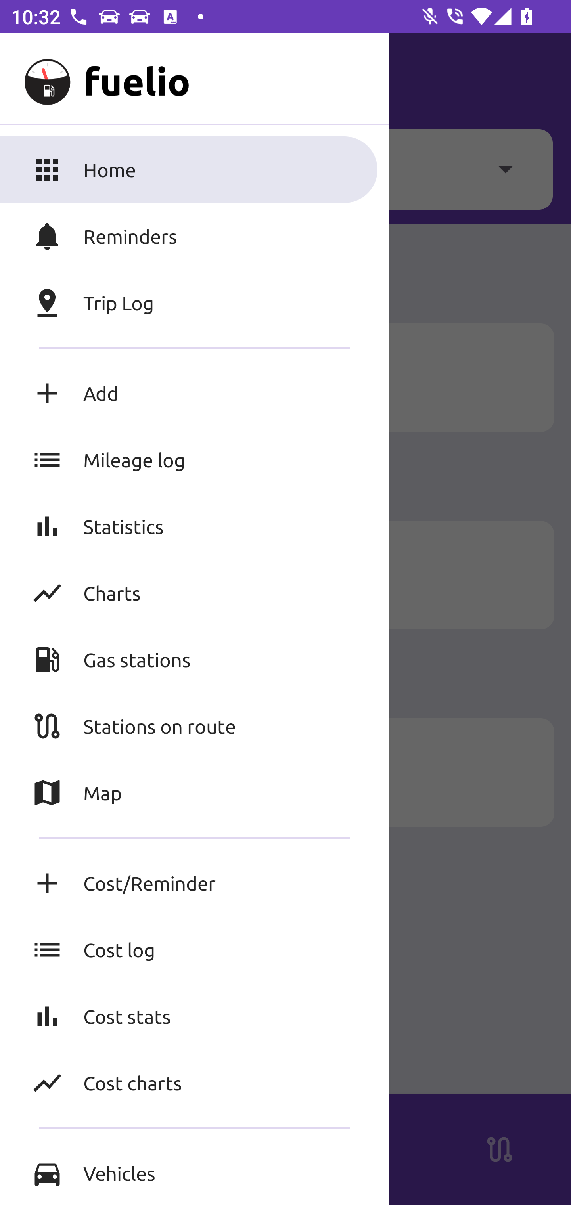 The image size is (571, 1205). Describe the element at coordinates (194, 950) in the screenshot. I see `Cost log` at that location.